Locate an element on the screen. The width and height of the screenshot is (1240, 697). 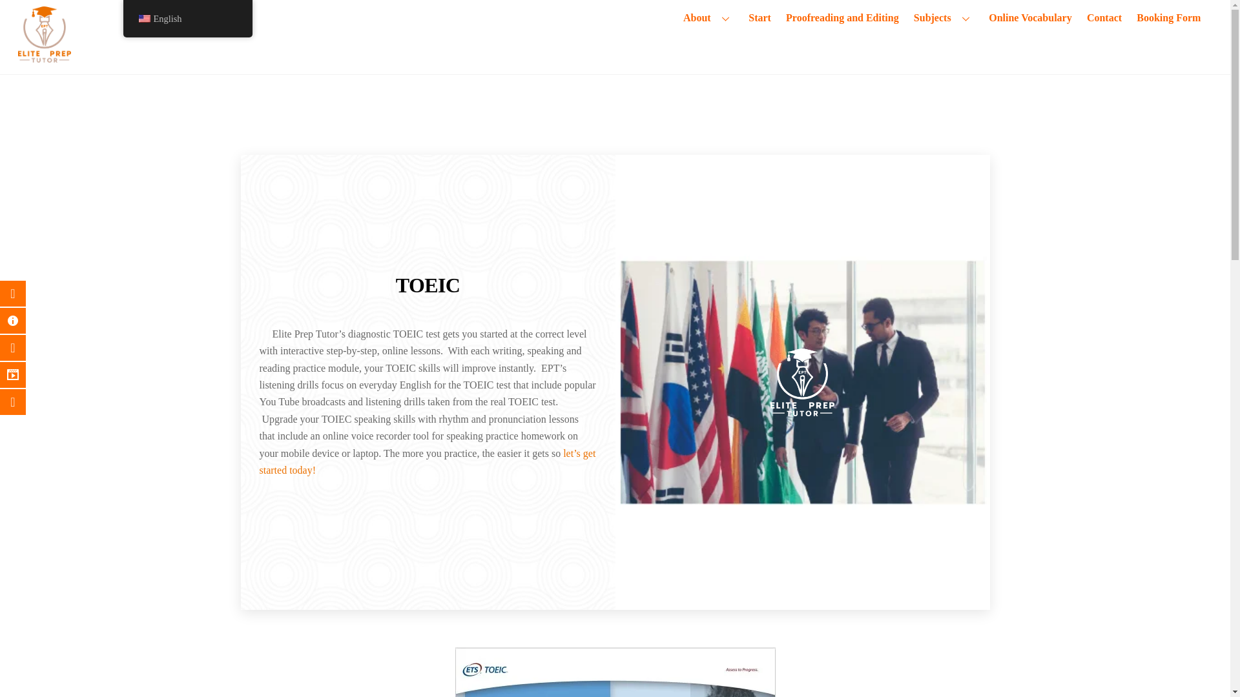
English is located at coordinates (143, 18).